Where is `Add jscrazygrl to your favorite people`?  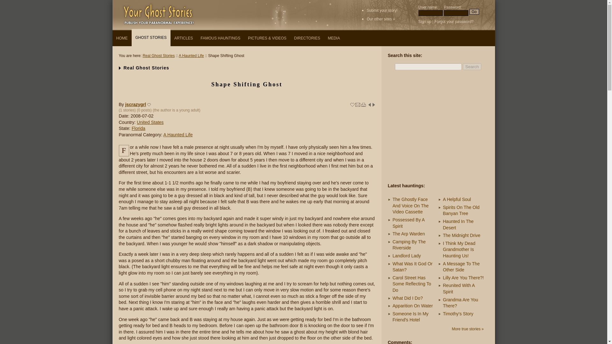 Add jscrazygrl to your favorite people is located at coordinates (149, 104).